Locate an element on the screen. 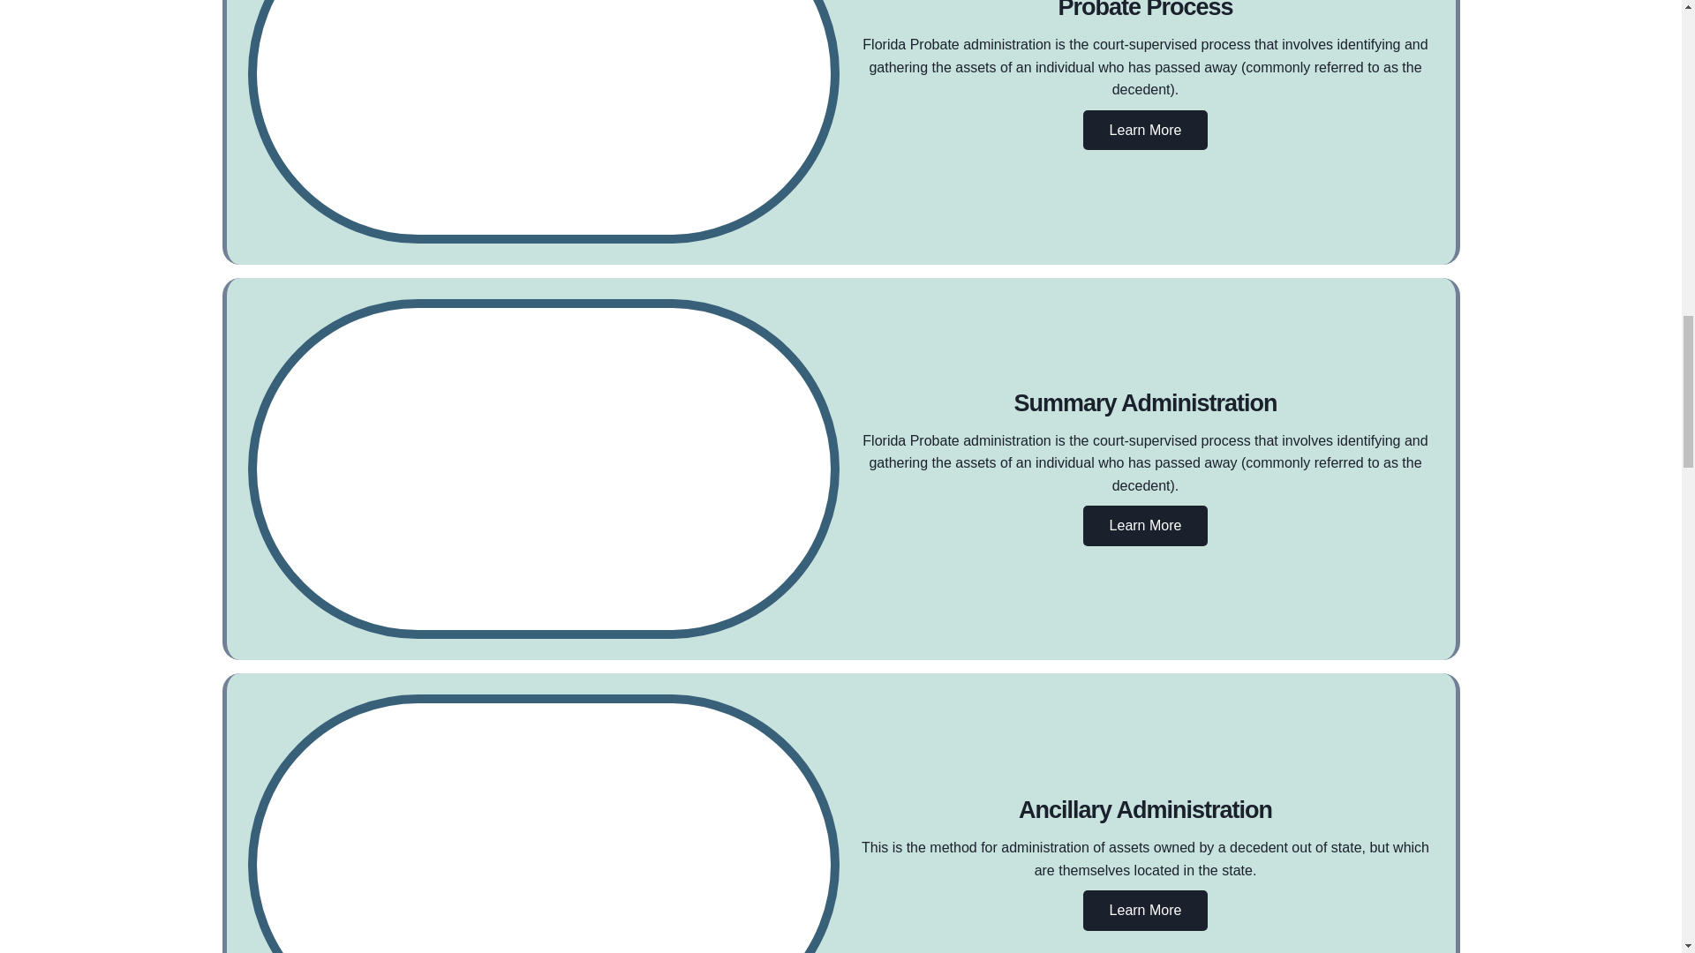 The image size is (1695, 953). Learn More is located at coordinates (1145, 131).